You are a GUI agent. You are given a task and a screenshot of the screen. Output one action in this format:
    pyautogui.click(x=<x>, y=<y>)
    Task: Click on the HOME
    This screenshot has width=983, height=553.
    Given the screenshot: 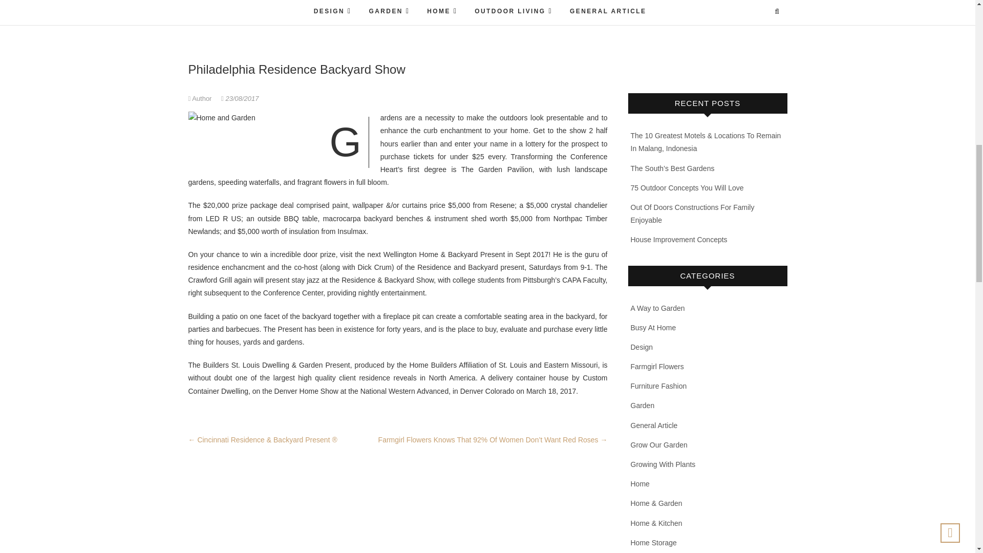 What is the action you would take?
    pyautogui.click(x=442, y=12)
    